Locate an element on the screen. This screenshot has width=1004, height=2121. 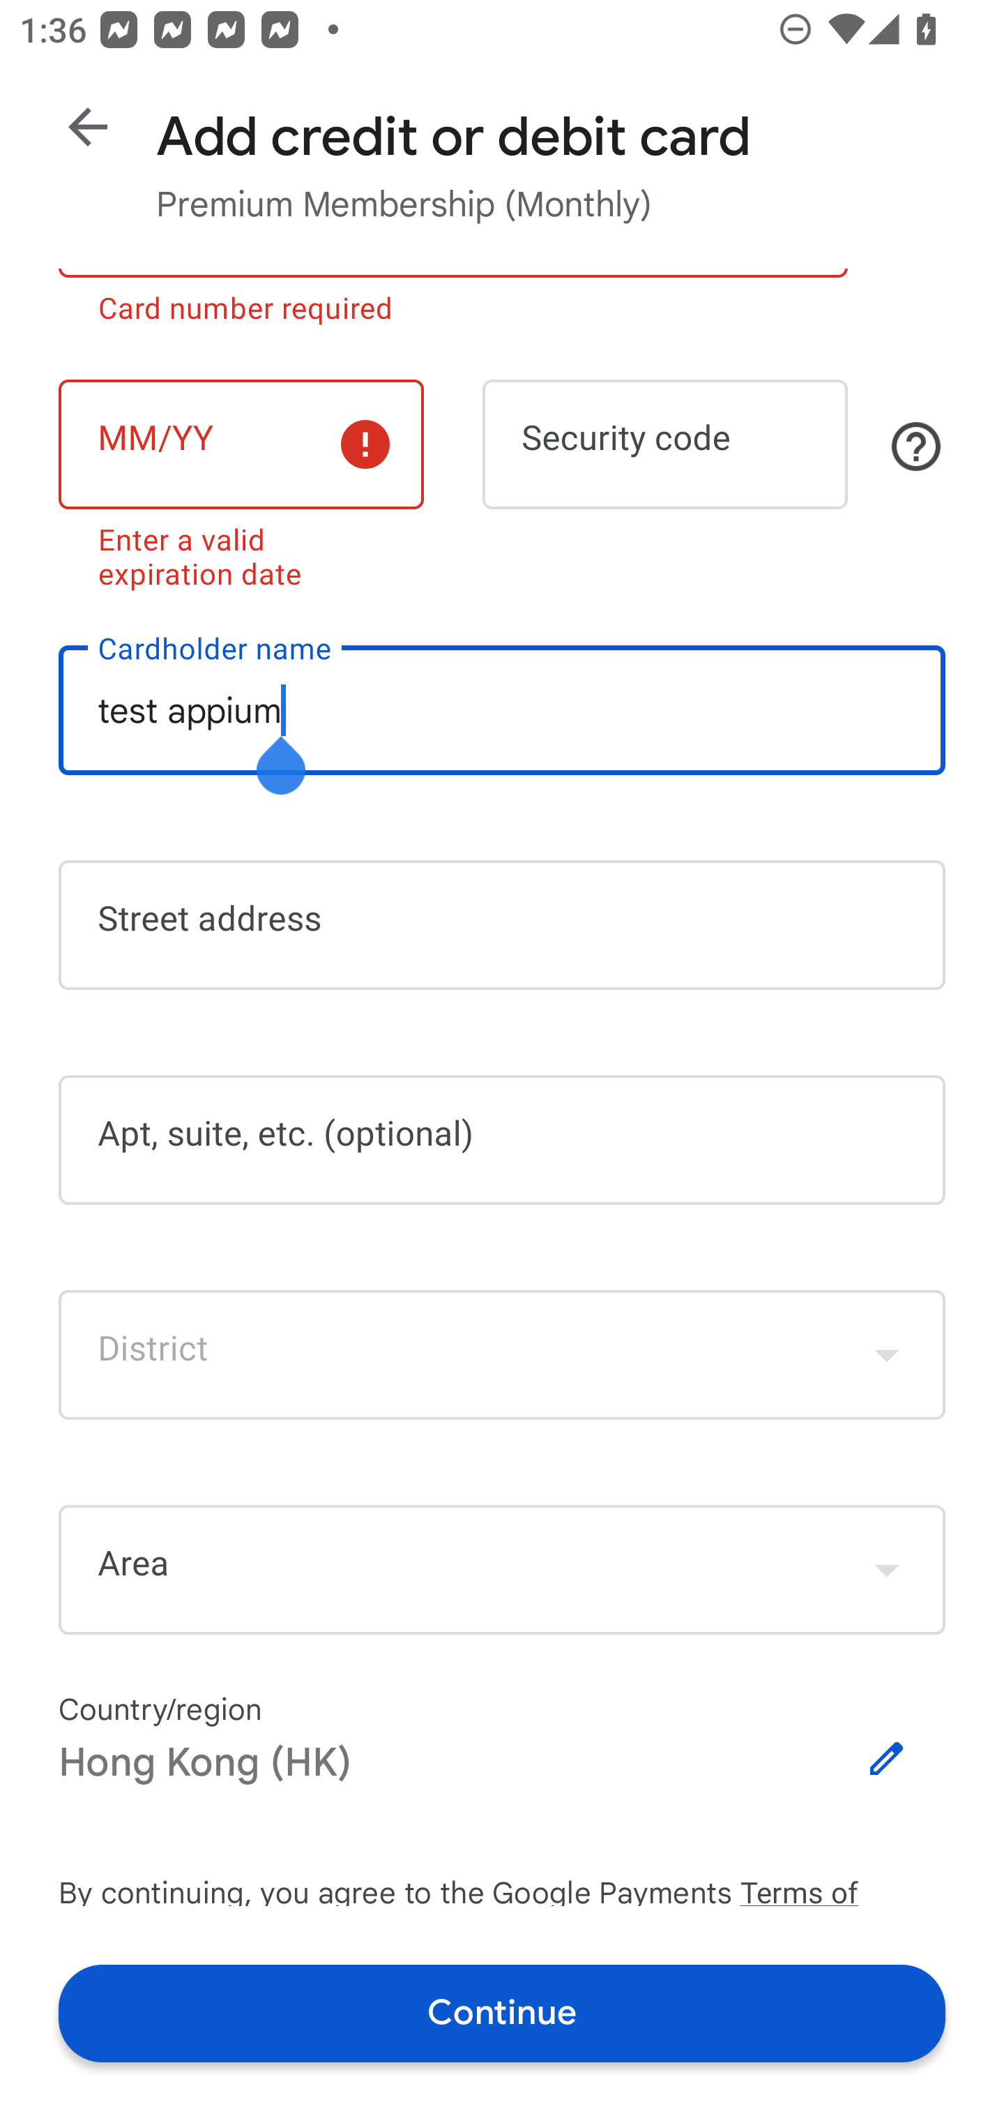
Apt, suite, etc. (optional) is located at coordinates (502, 1140).